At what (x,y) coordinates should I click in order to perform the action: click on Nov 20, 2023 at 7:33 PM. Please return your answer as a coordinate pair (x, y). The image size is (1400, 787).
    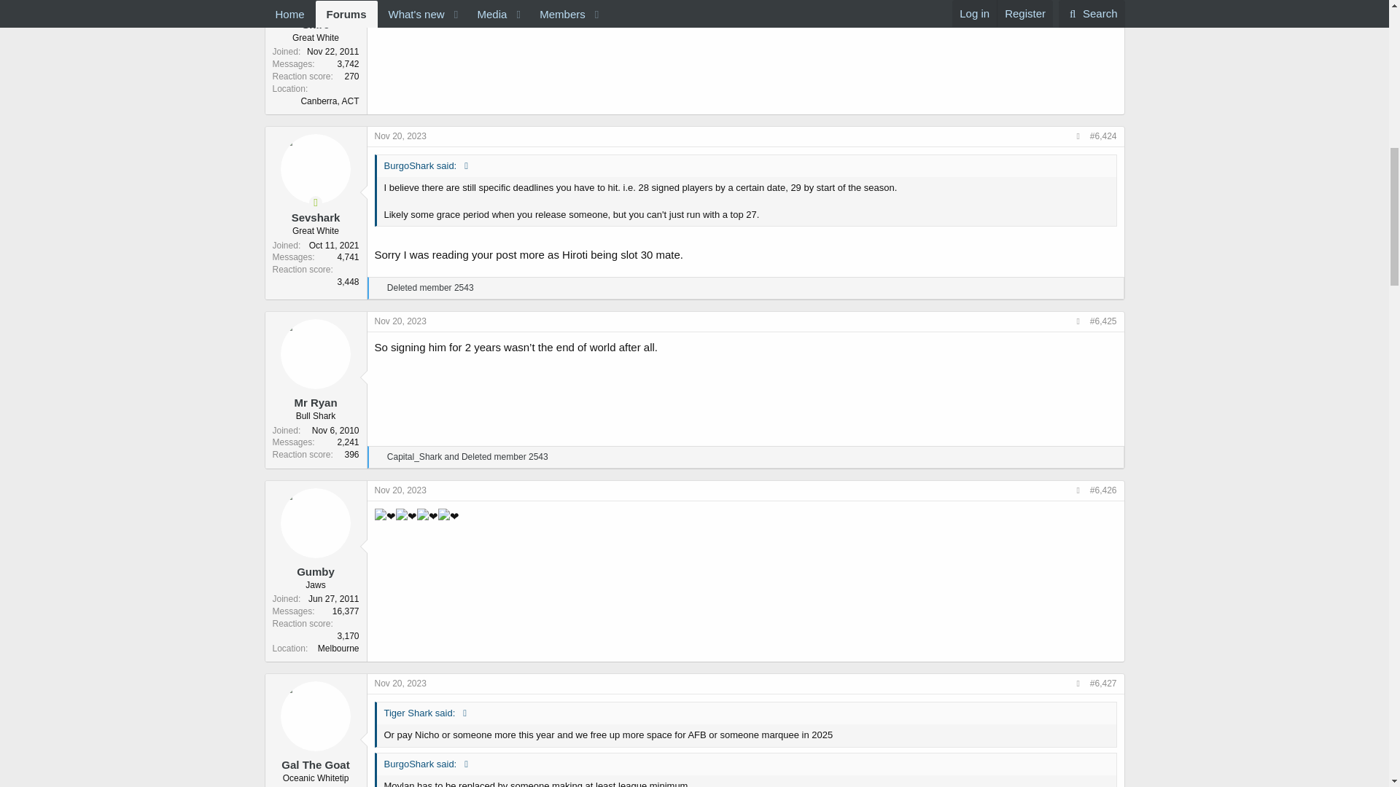
    Looking at the image, I should click on (401, 136).